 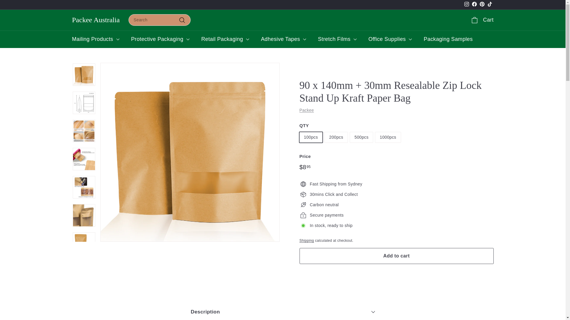 I want to click on 1000pcs, so click(x=467, y=4).